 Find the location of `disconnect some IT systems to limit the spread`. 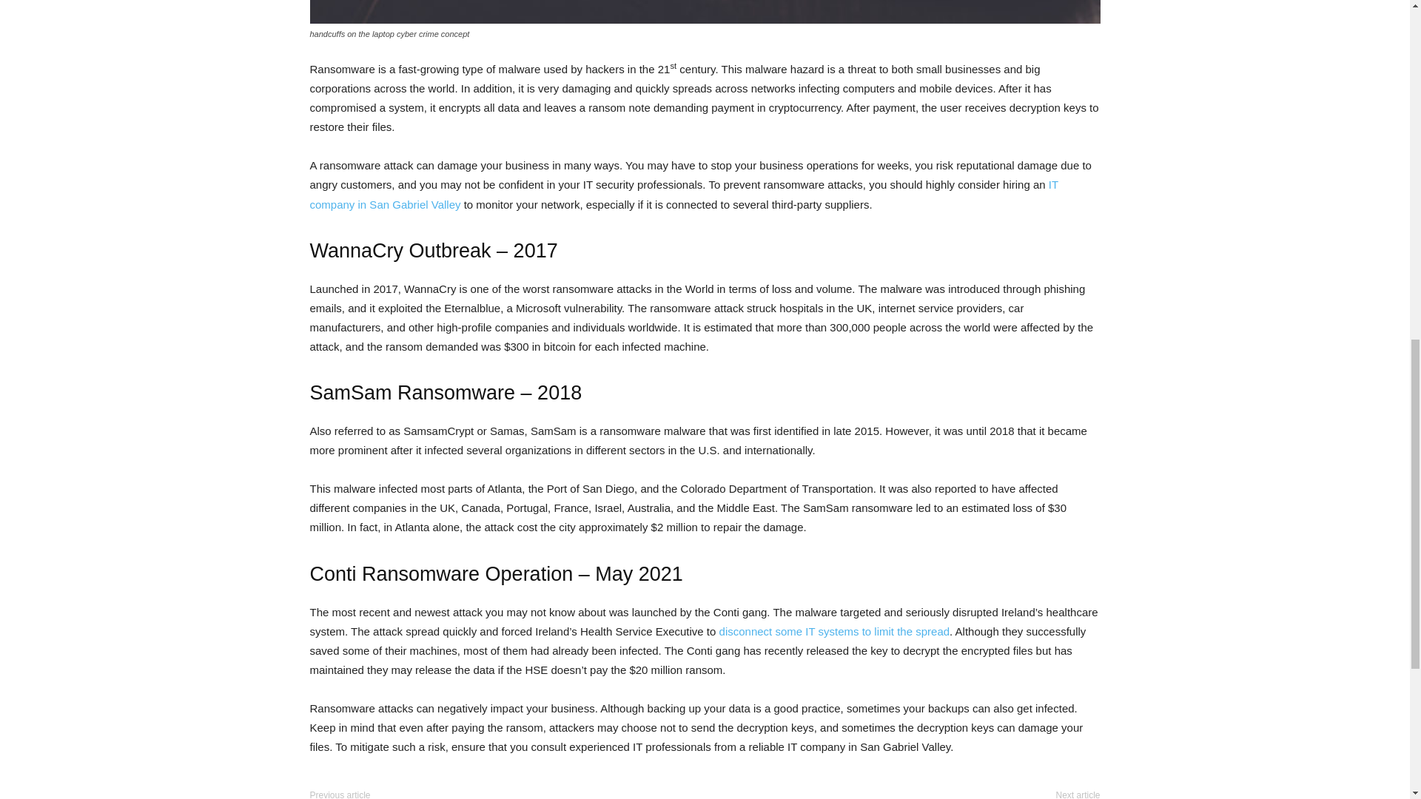

disconnect some IT systems to limit the spread is located at coordinates (835, 630).